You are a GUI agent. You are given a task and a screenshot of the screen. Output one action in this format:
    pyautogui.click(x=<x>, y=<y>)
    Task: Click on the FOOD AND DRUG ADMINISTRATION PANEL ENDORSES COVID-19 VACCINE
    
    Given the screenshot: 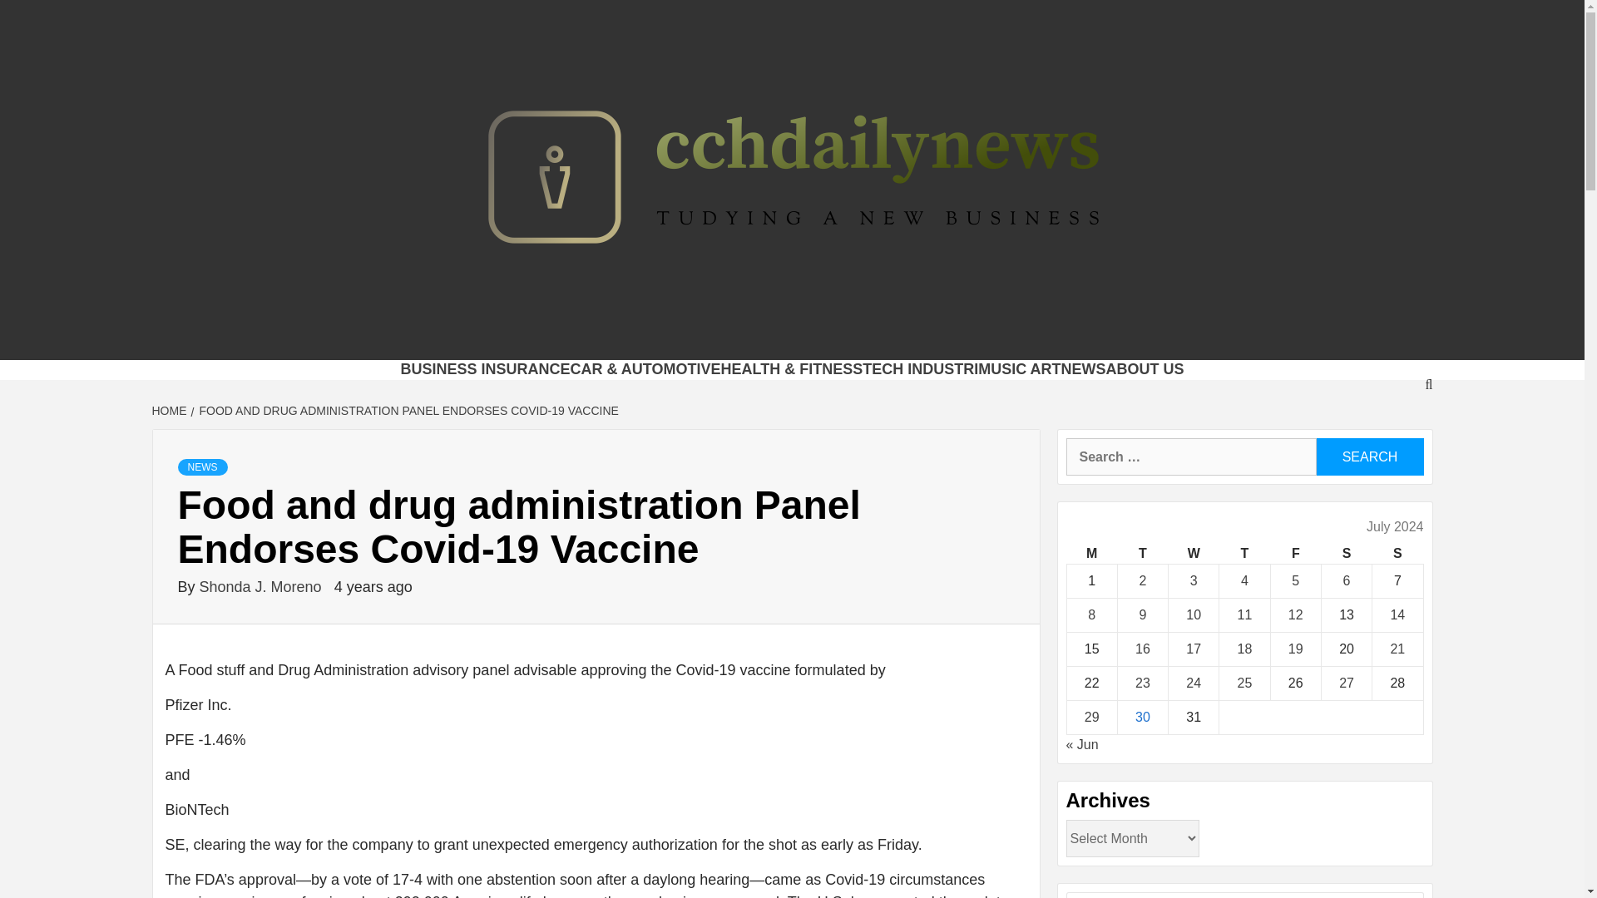 What is the action you would take?
    pyautogui.click(x=407, y=411)
    